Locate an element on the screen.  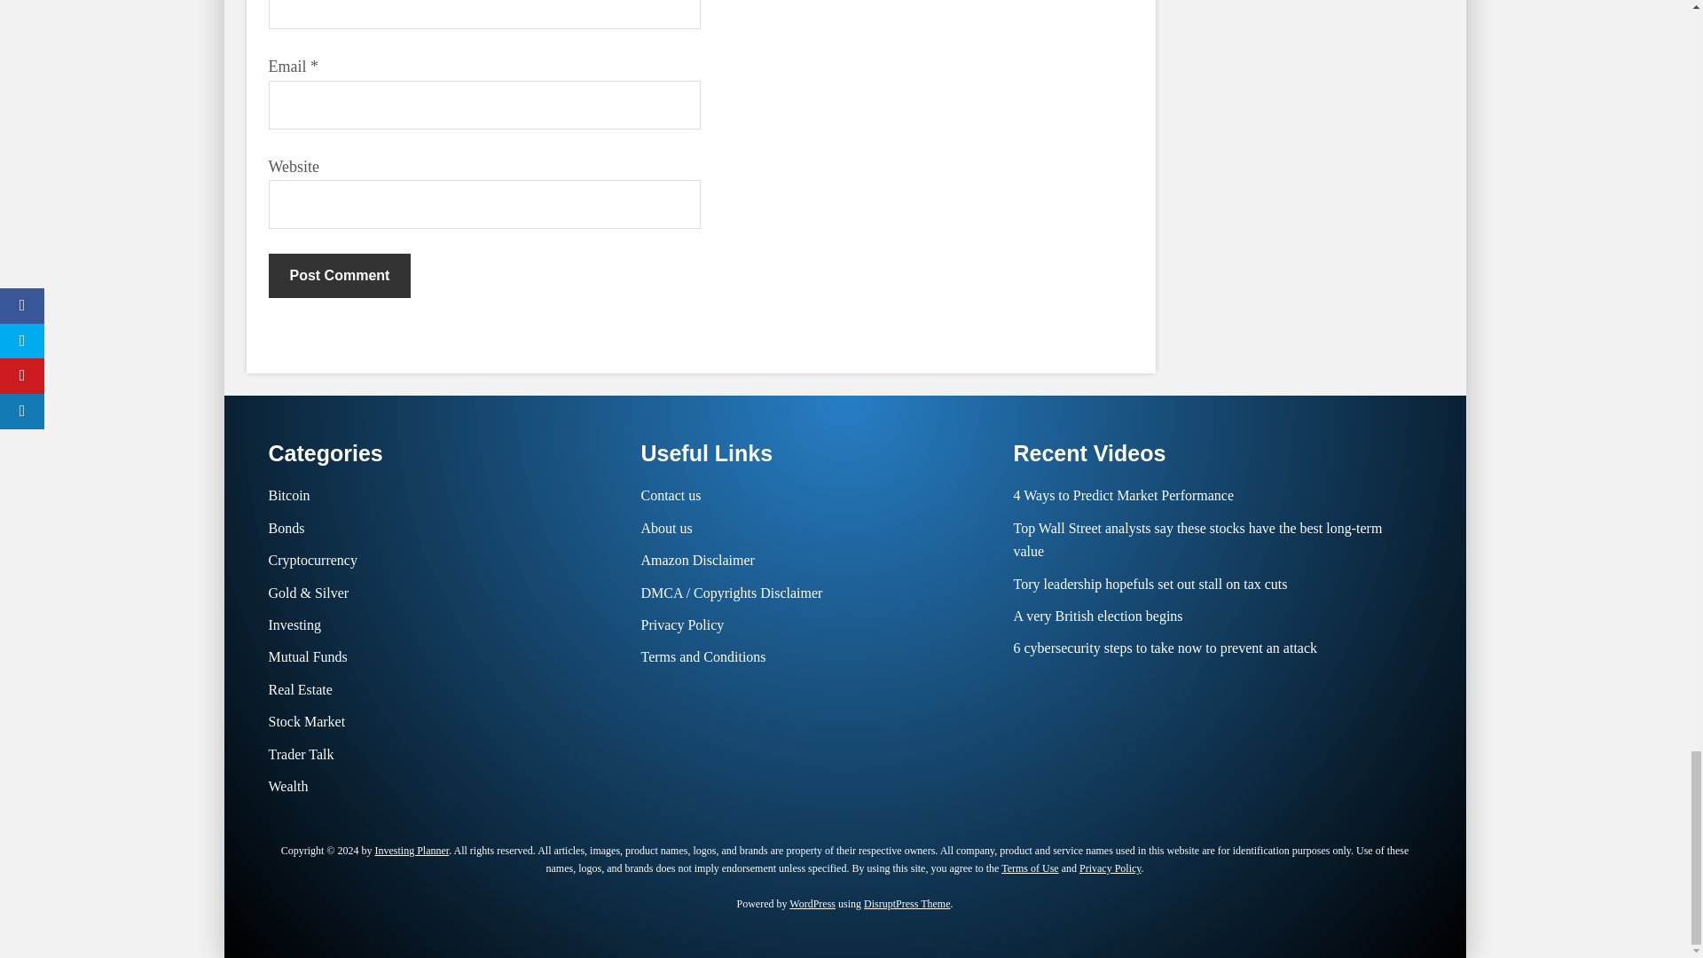
Post Comment is located at coordinates (339, 275).